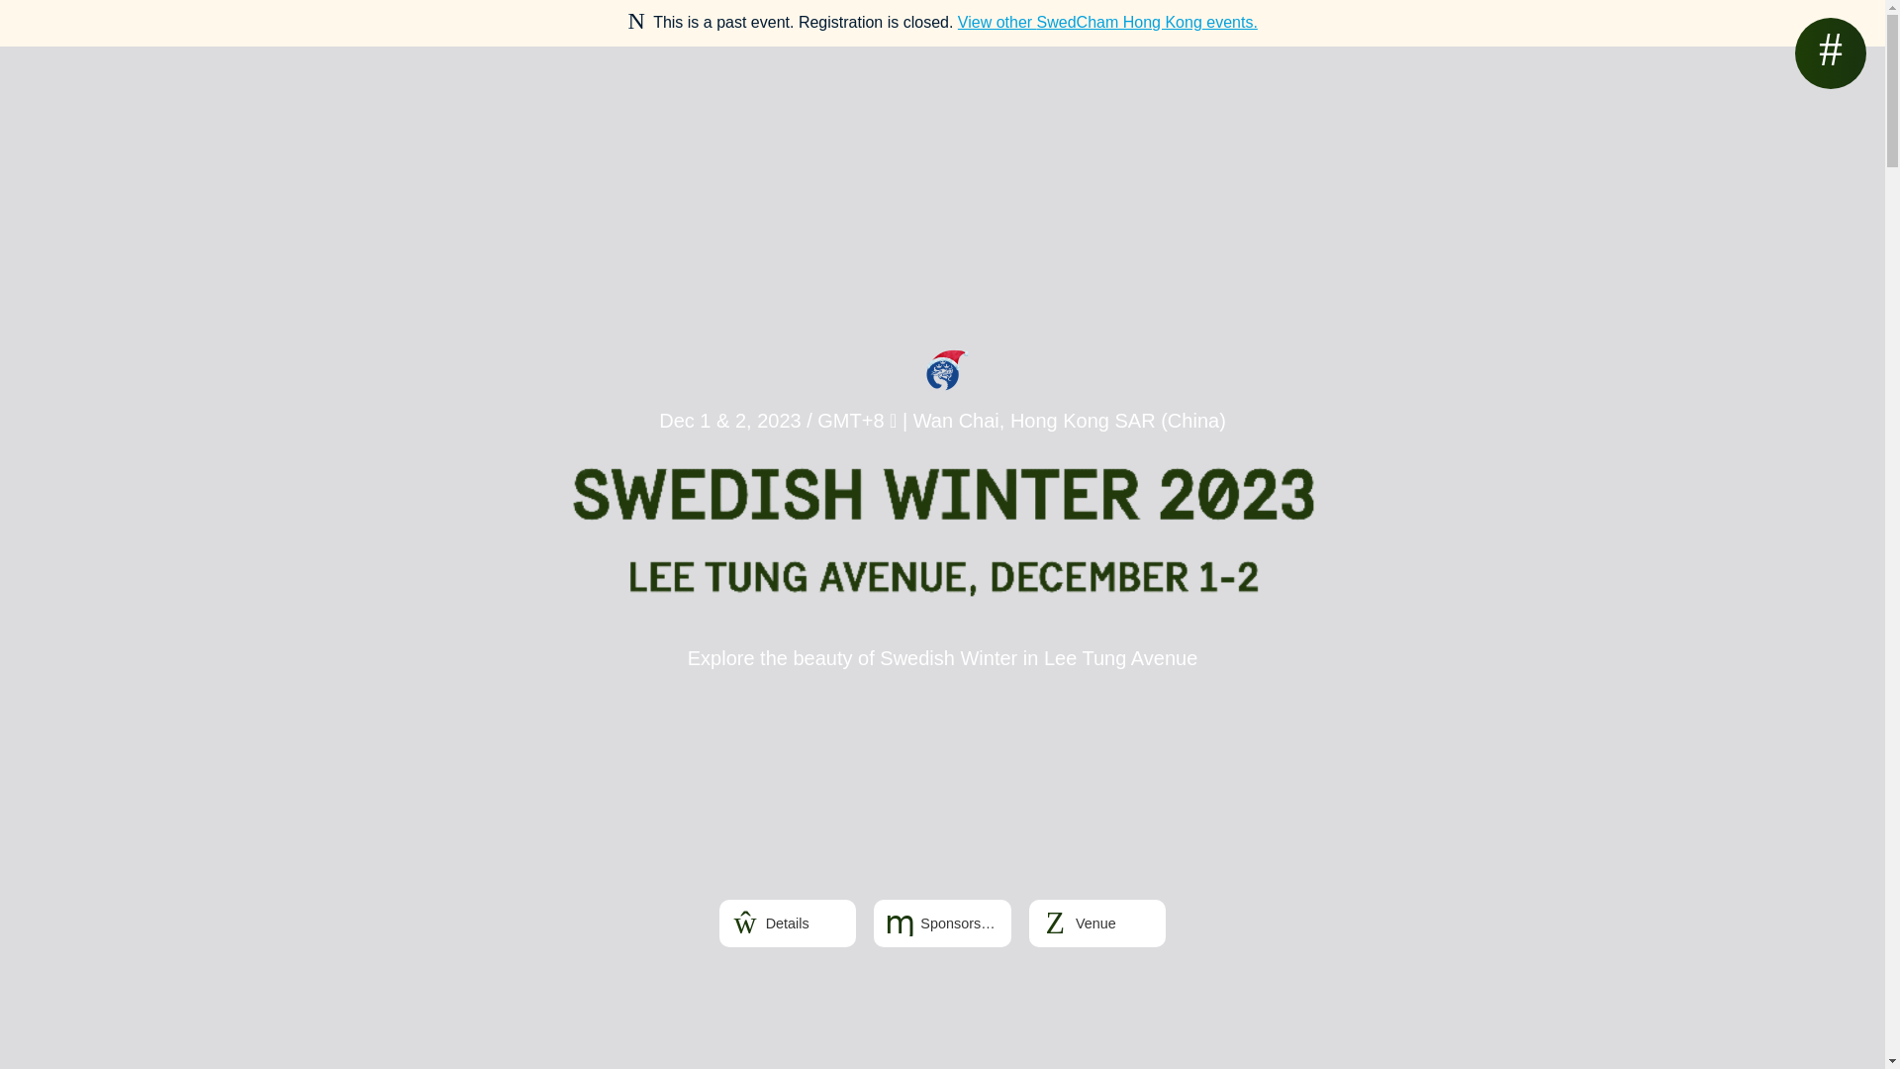  I want to click on Venue, so click(1097, 923).